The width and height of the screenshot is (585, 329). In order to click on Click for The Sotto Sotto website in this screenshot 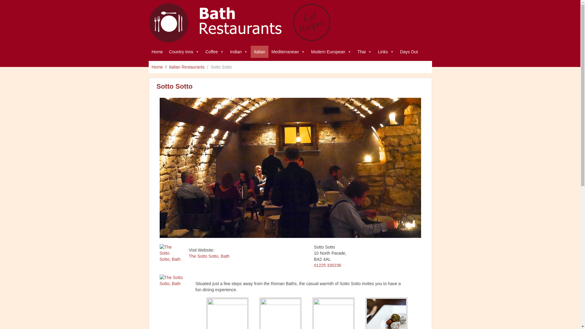, I will do `click(175, 290)`.